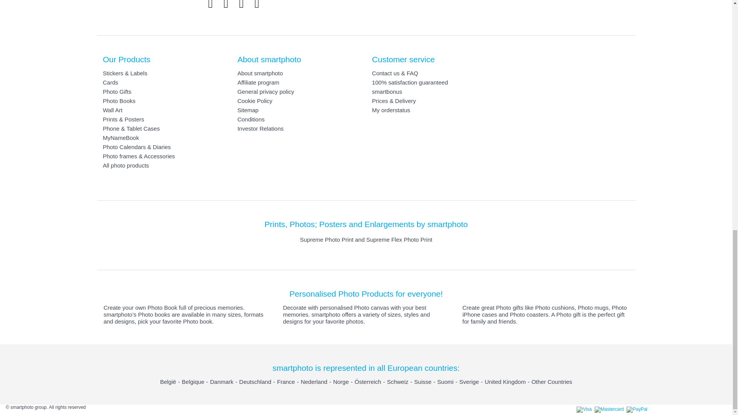 This screenshot has width=738, height=415. What do you see at coordinates (255, 382) in the screenshot?
I see `Deutschland` at bounding box center [255, 382].